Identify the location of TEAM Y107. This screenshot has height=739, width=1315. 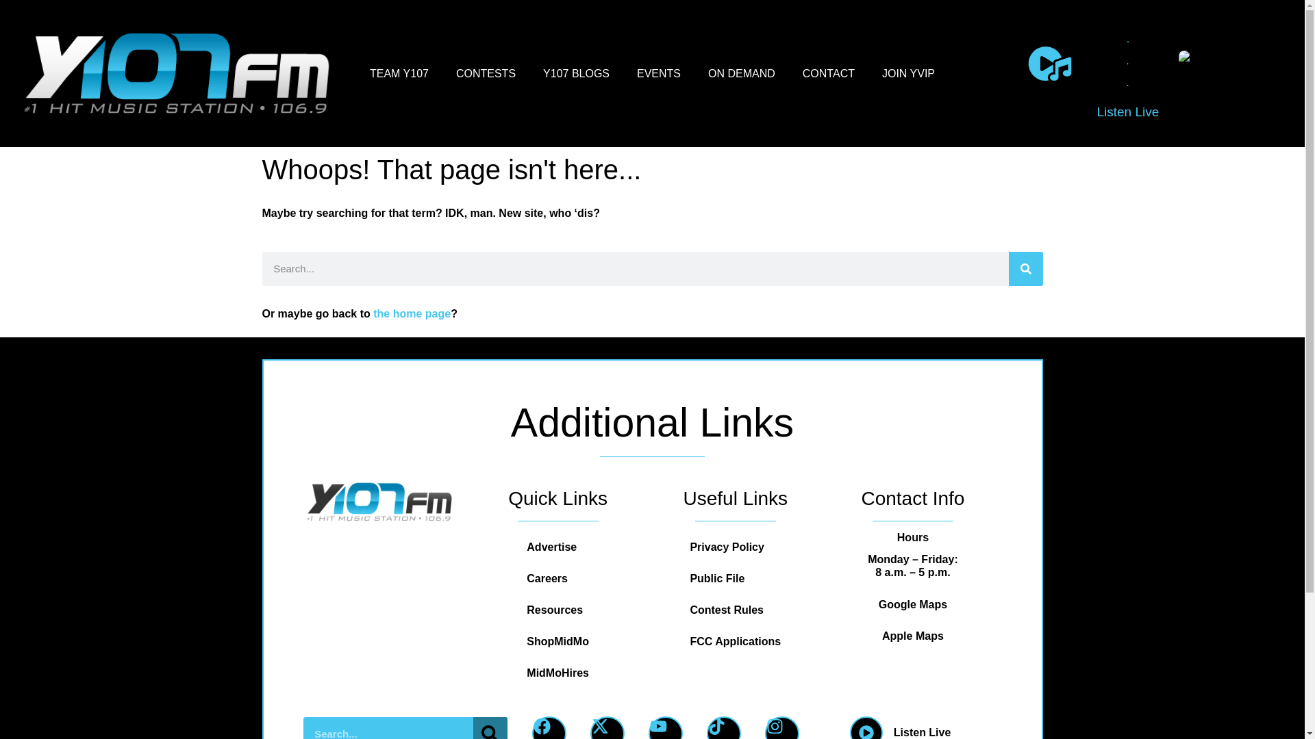
(399, 73).